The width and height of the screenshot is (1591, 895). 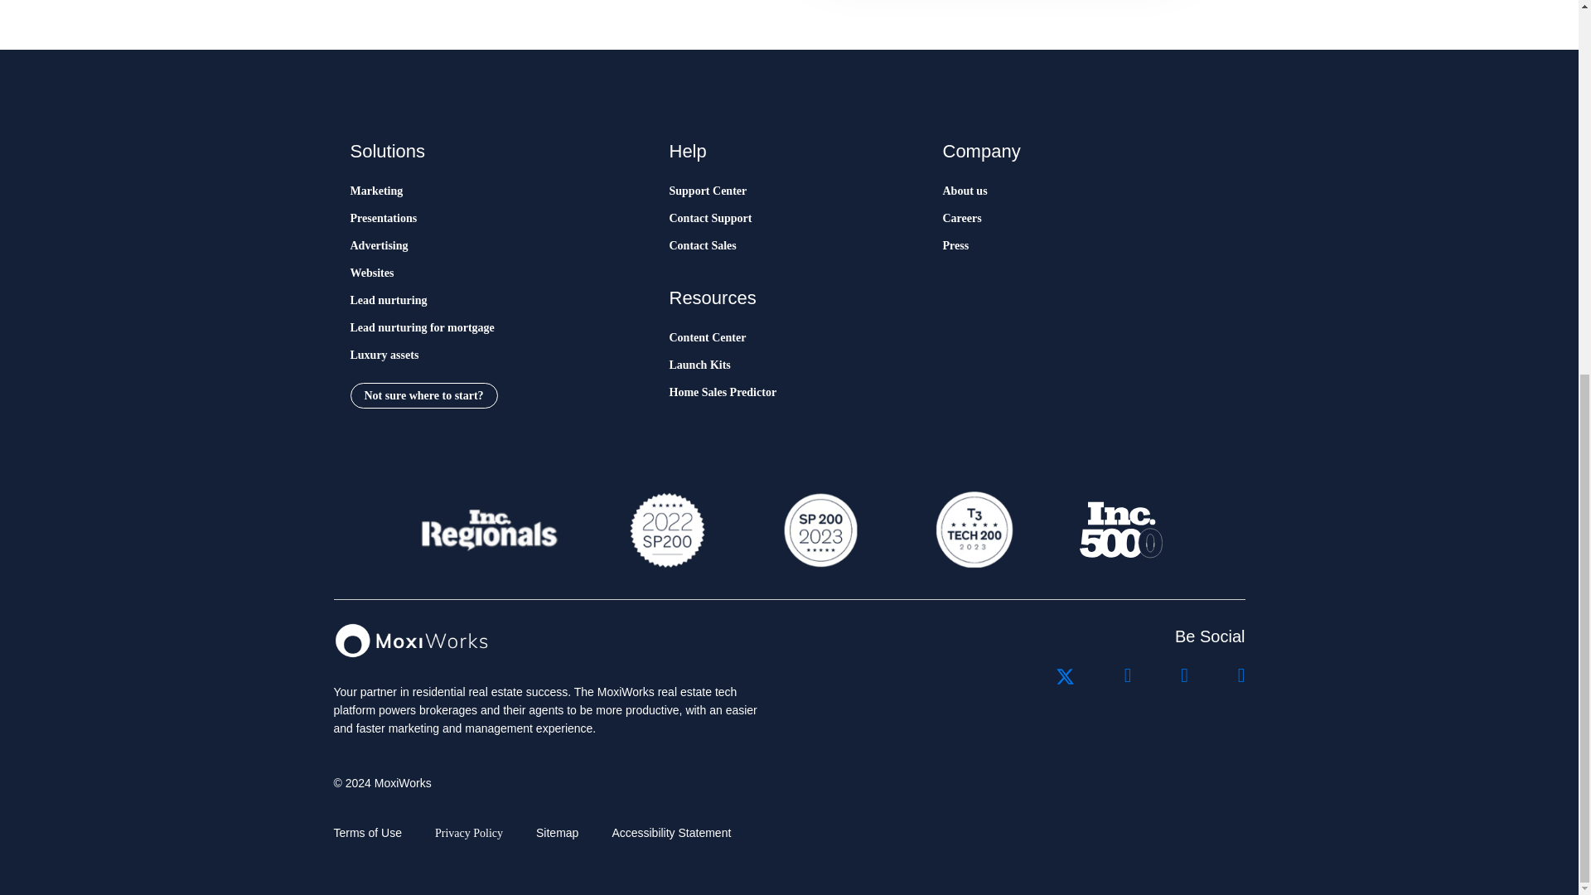 What do you see at coordinates (973, 530) in the screenshot?
I see `T3 tech 200 2023` at bounding box center [973, 530].